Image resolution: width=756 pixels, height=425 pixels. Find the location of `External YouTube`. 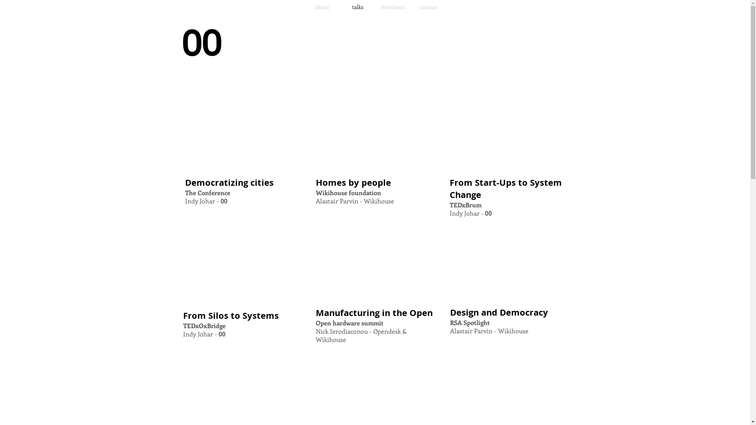

External YouTube is located at coordinates (242, 131).